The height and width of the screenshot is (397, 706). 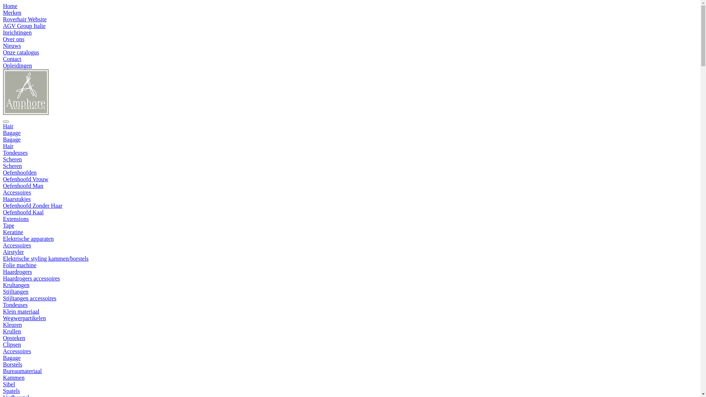 I want to click on Folie machine, so click(x=20, y=265).